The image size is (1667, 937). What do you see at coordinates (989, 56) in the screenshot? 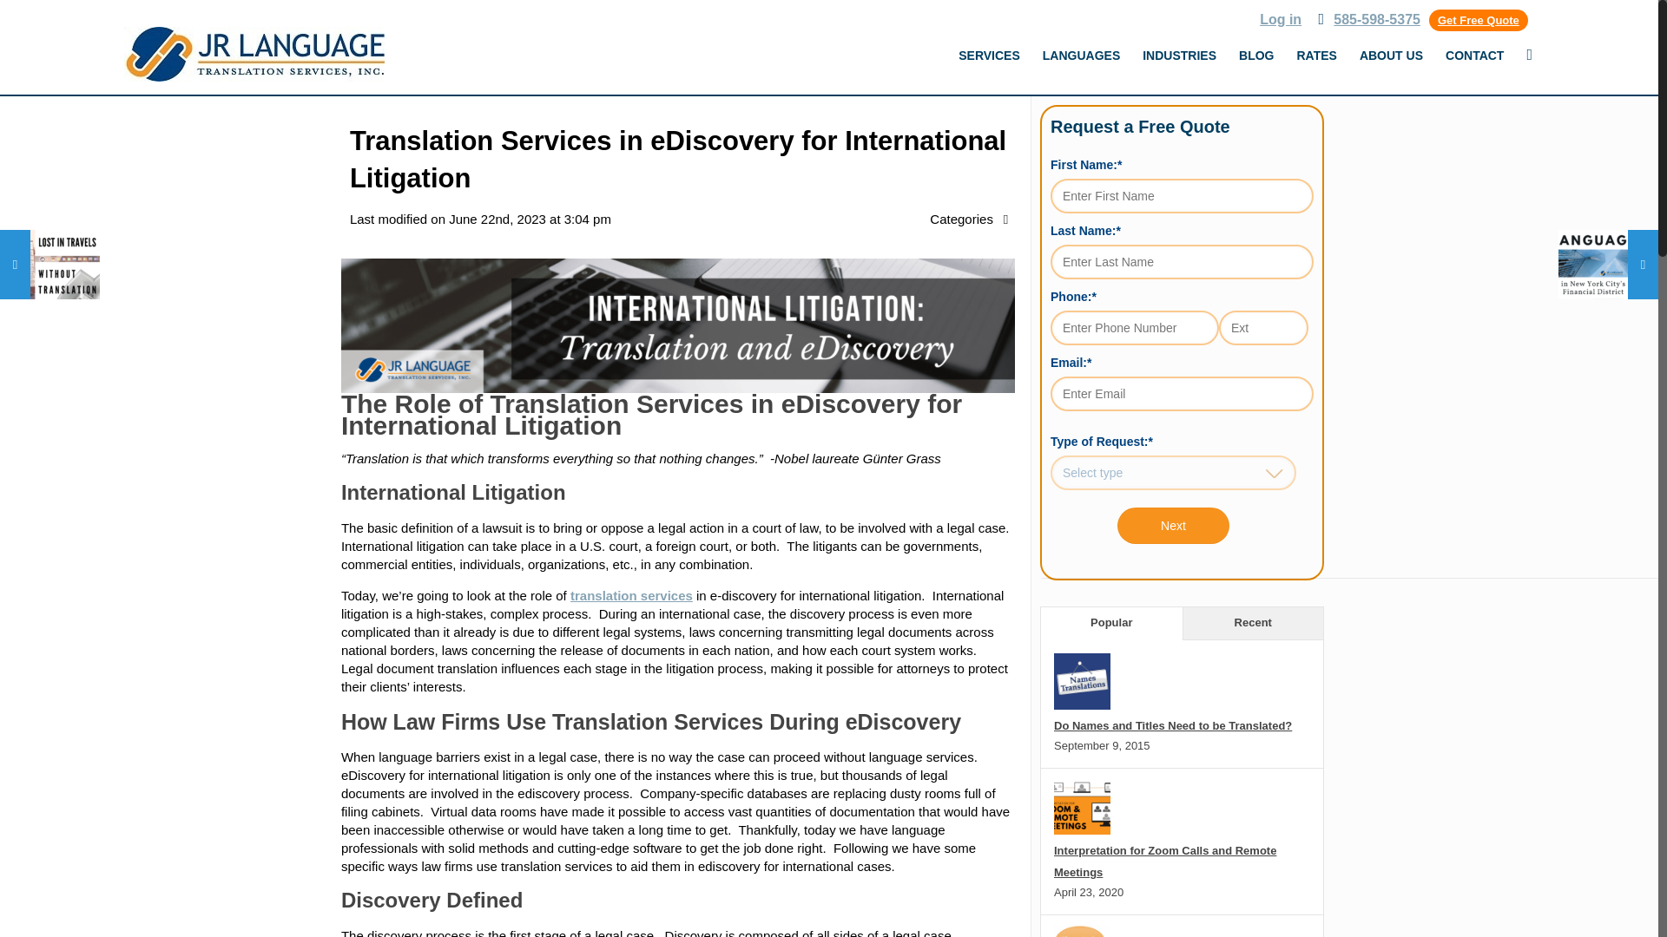
I see `SERVICES` at bounding box center [989, 56].